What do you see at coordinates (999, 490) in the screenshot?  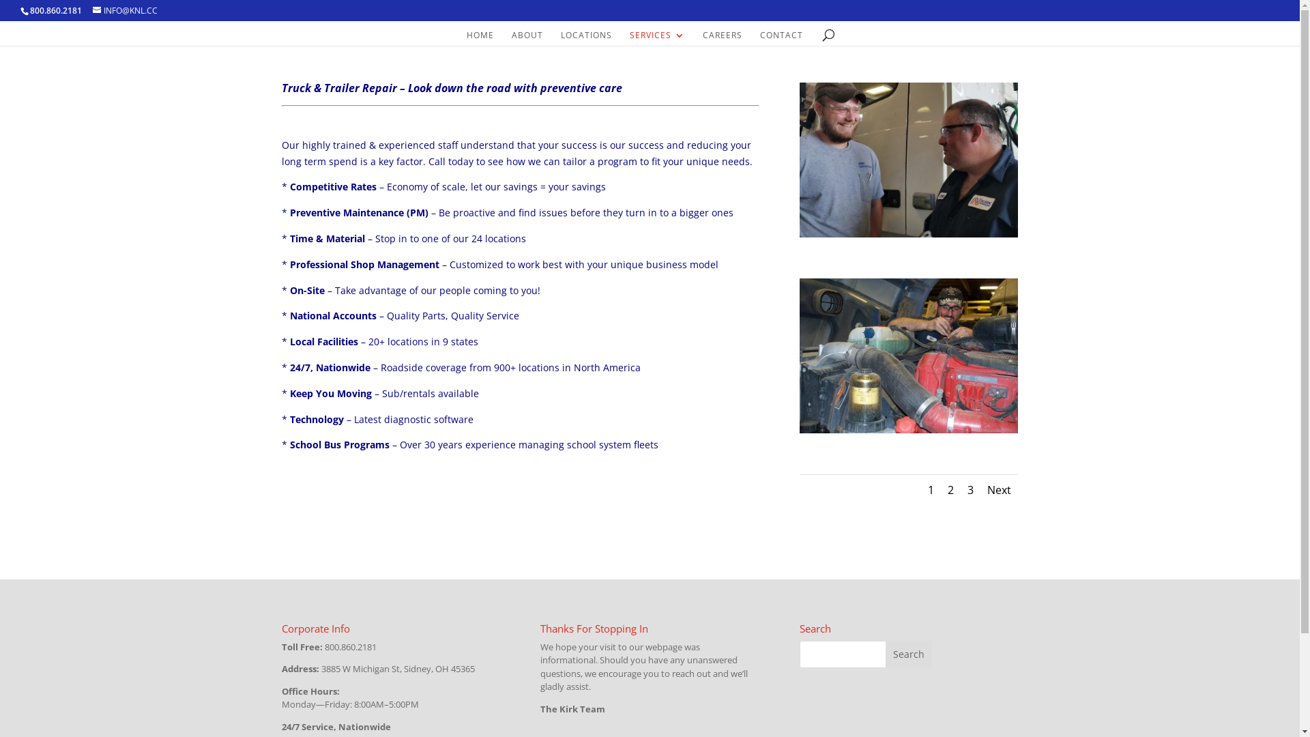 I see `Next` at bounding box center [999, 490].